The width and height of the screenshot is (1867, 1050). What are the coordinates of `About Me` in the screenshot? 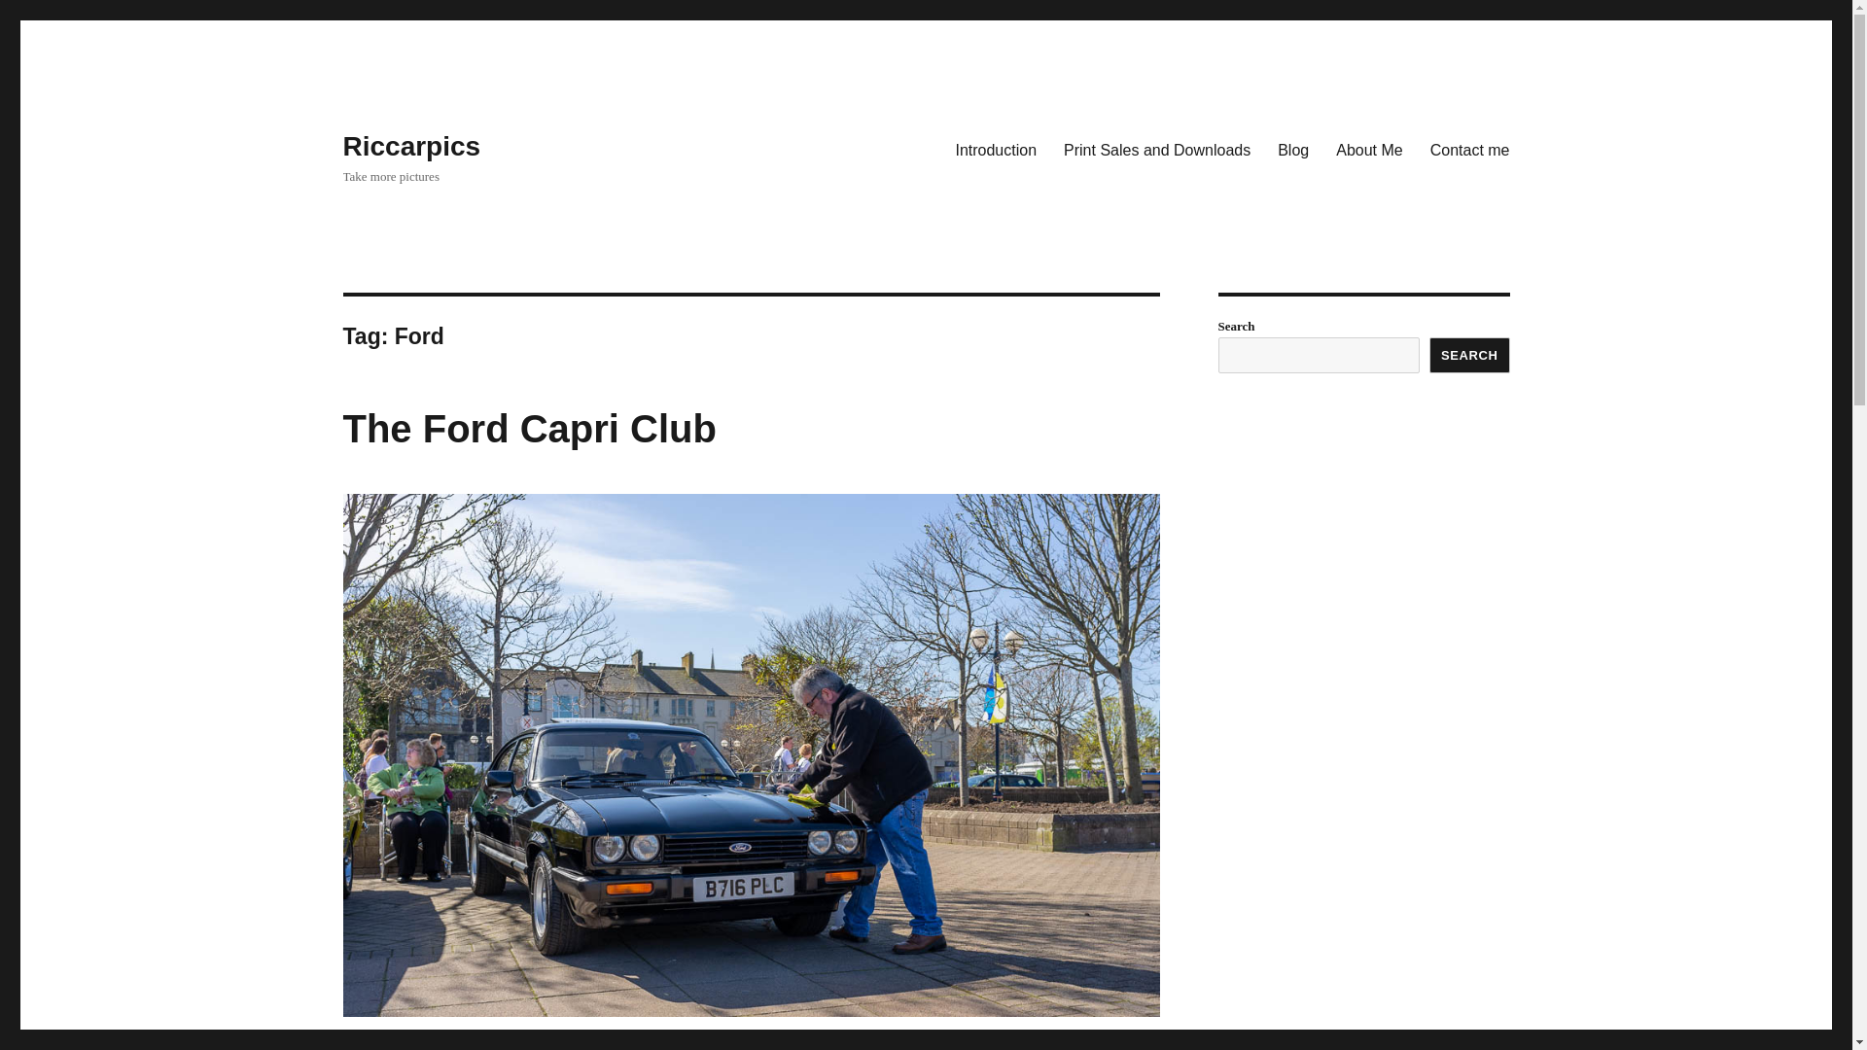 It's located at (1368, 149).